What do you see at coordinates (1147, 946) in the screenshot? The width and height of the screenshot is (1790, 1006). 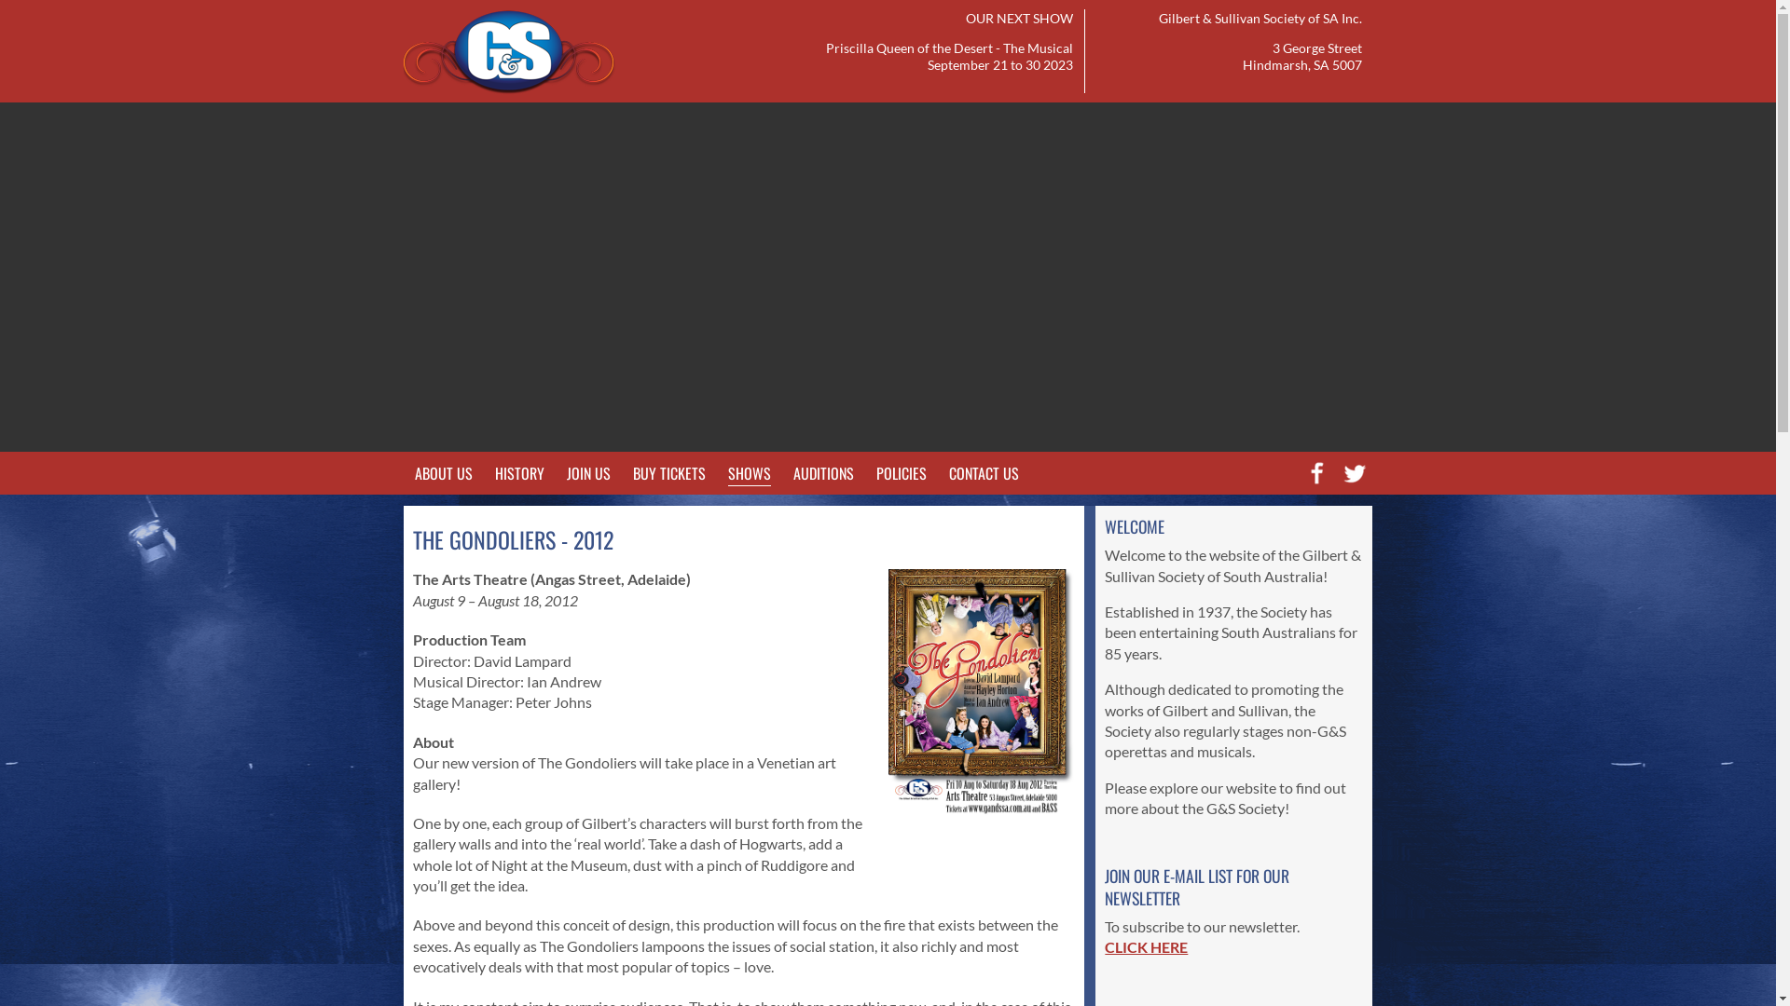 I see `CLICK HERE` at bounding box center [1147, 946].